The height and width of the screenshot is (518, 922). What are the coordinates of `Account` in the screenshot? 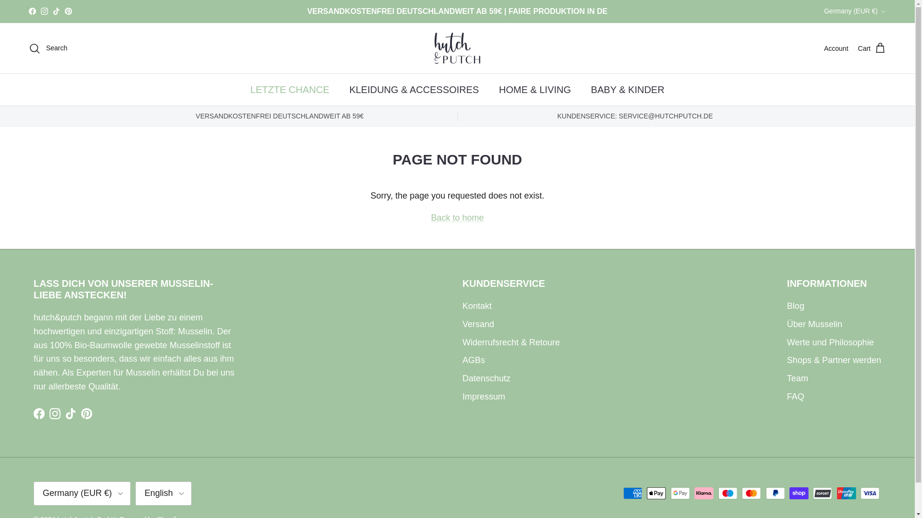 It's located at (836, 48).